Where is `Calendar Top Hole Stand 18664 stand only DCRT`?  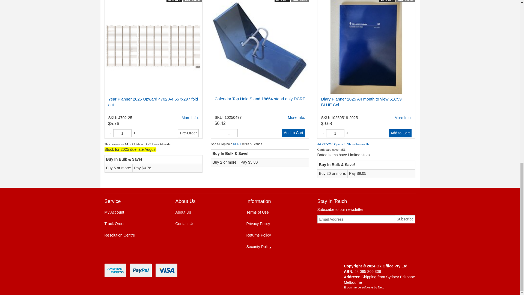
Calendar Top Hole Stand 18664 stand only DCRT is located at coordinates (296, 117).